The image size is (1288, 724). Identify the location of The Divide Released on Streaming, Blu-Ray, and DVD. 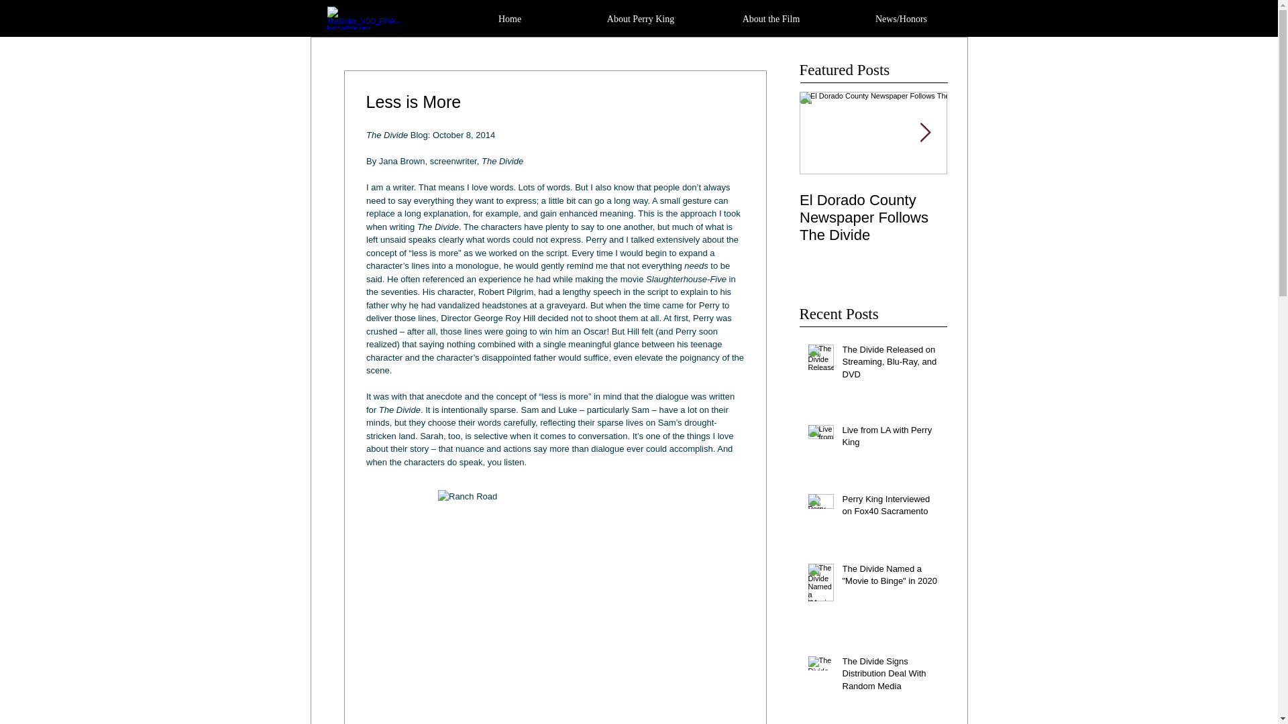
(890, 365).